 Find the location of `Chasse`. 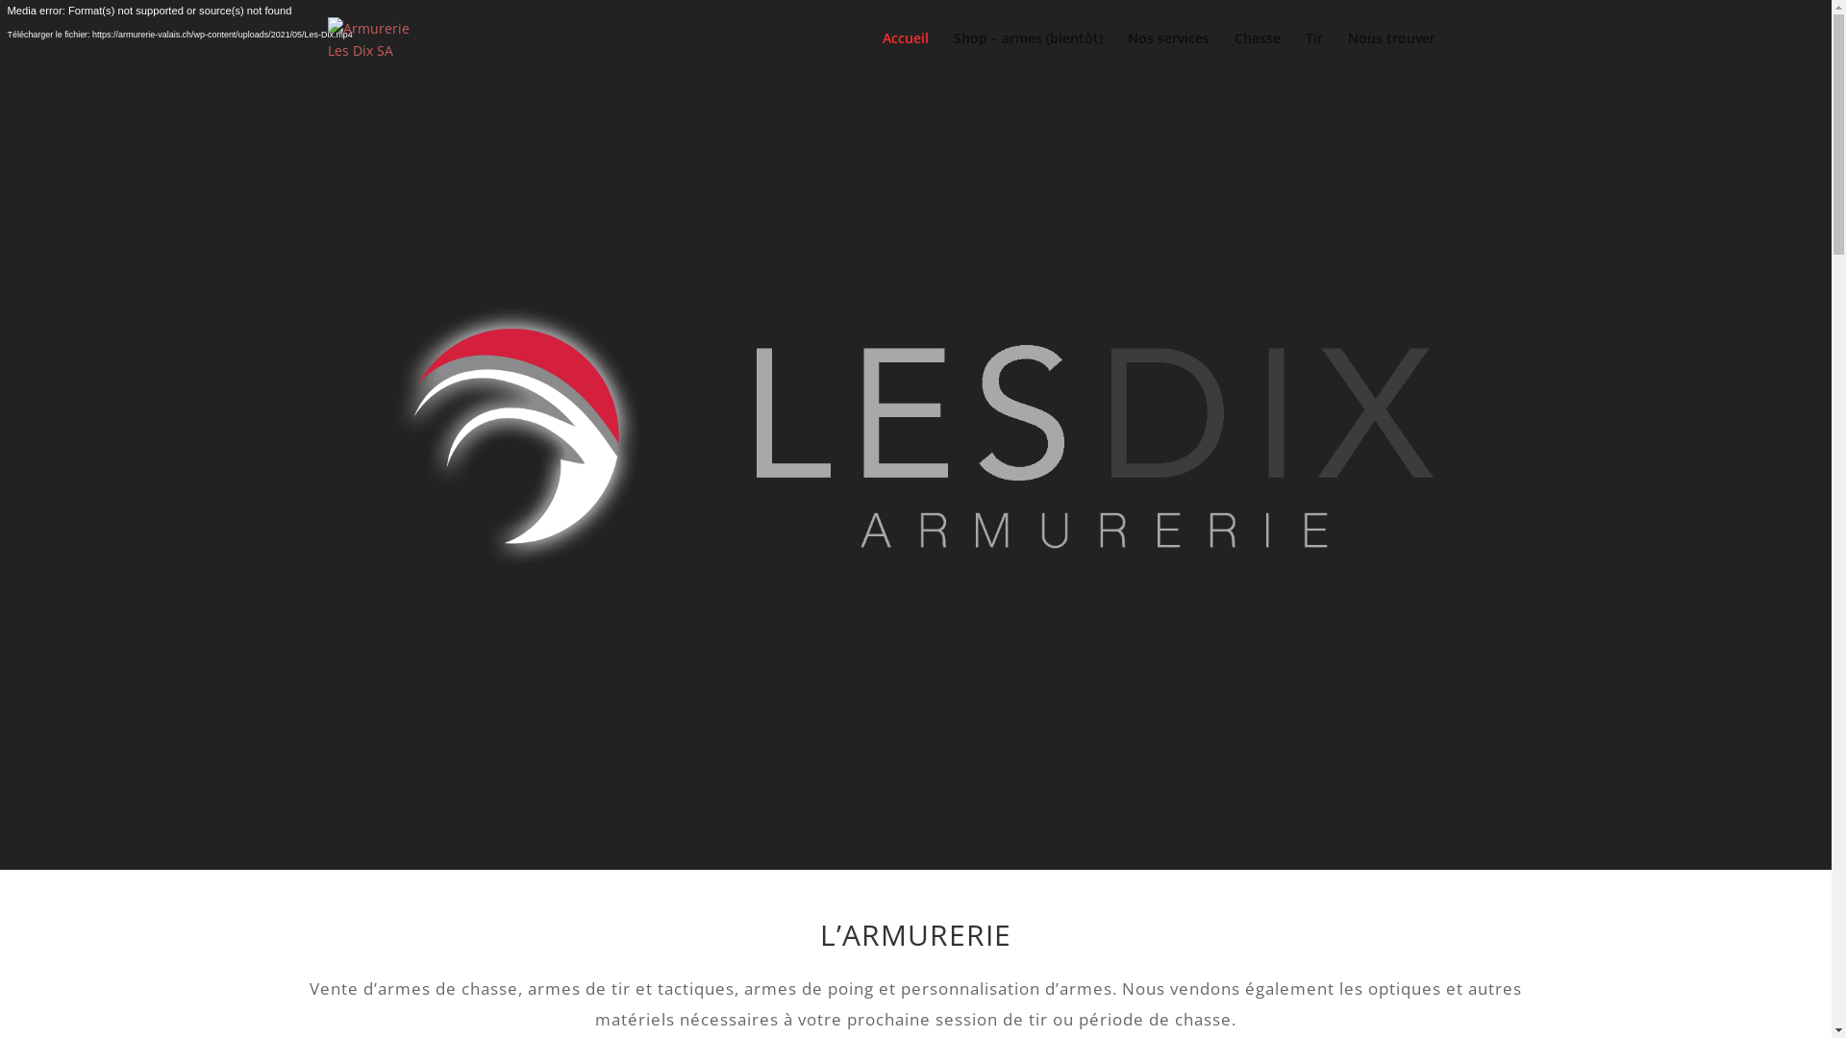

Chasse is located at coordinates (1258, 54).